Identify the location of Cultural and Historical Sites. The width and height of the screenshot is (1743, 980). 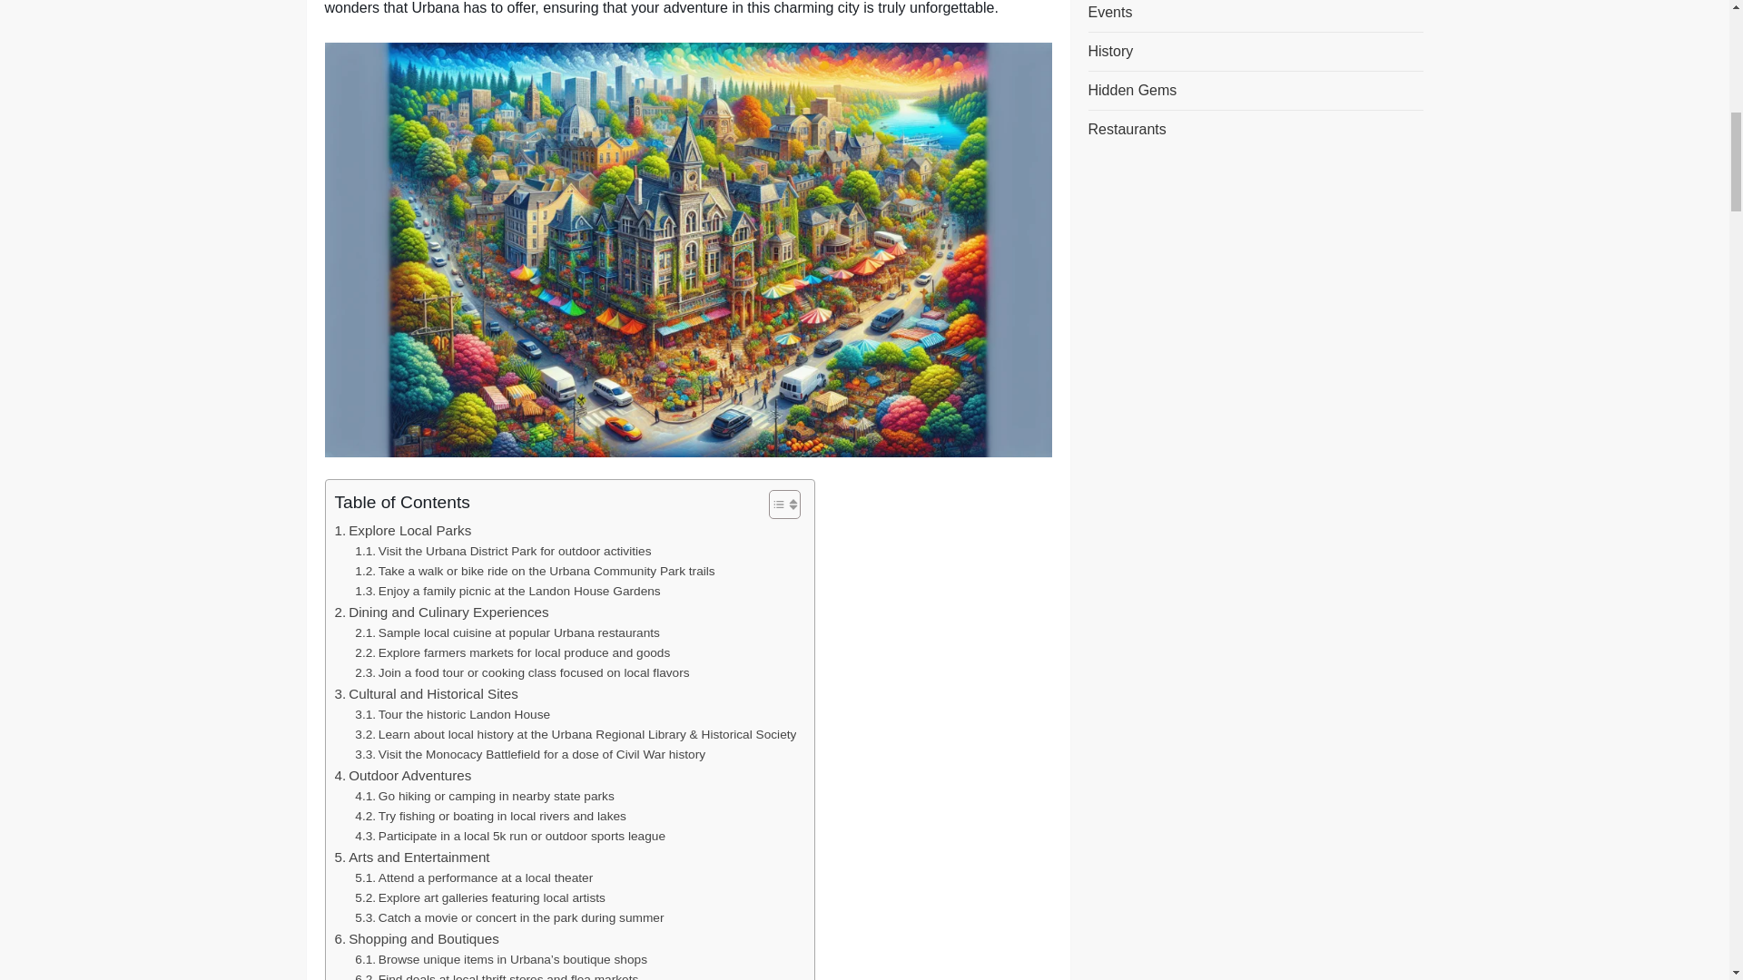
(426, 693).